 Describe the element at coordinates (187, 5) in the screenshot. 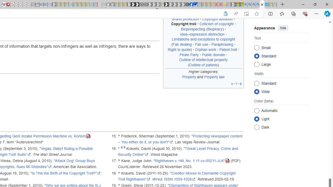

I see `Nordace - Cooler Bags` at that location.